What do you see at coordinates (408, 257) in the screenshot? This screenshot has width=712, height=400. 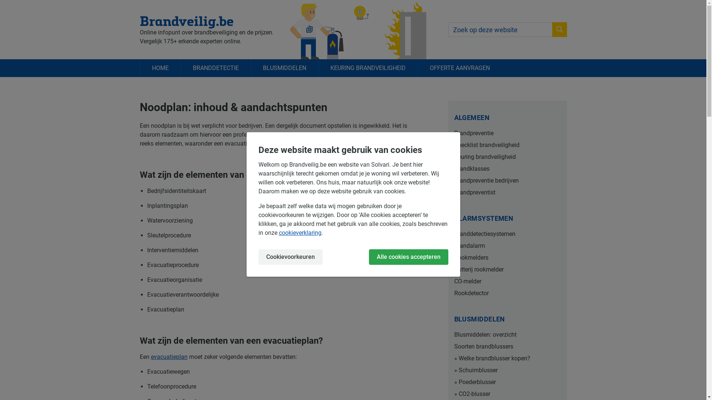 I see `Alle cookies accepteren` at bounding box center [408, 257].